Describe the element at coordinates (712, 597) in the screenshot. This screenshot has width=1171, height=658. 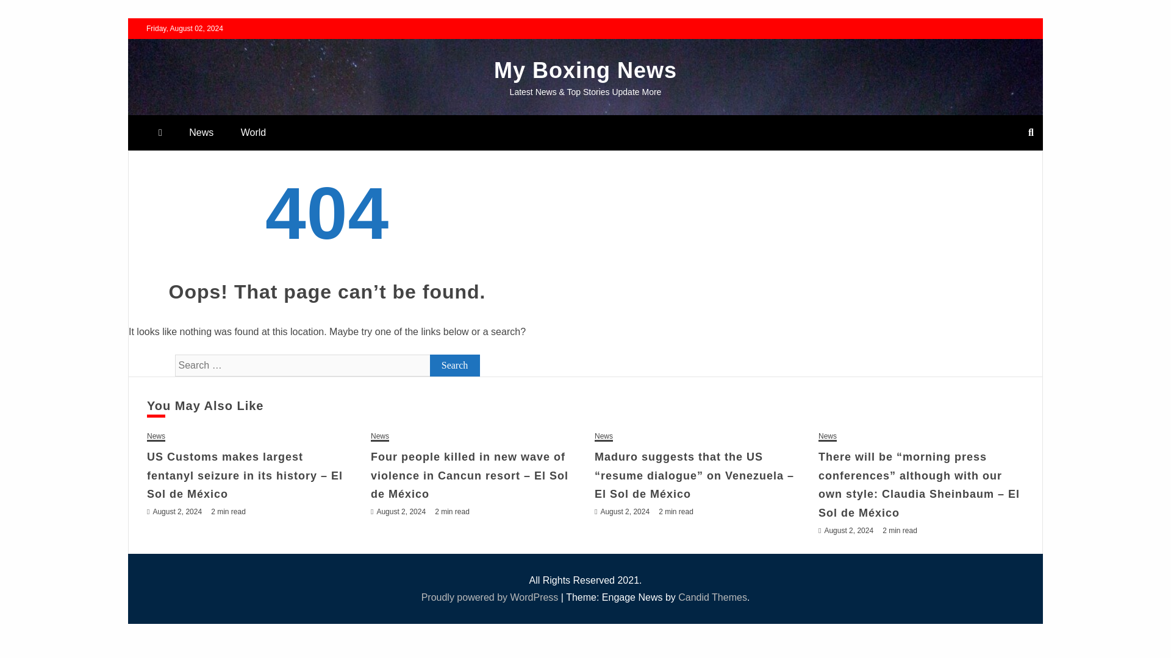
I see `Candid Themes` at that location.